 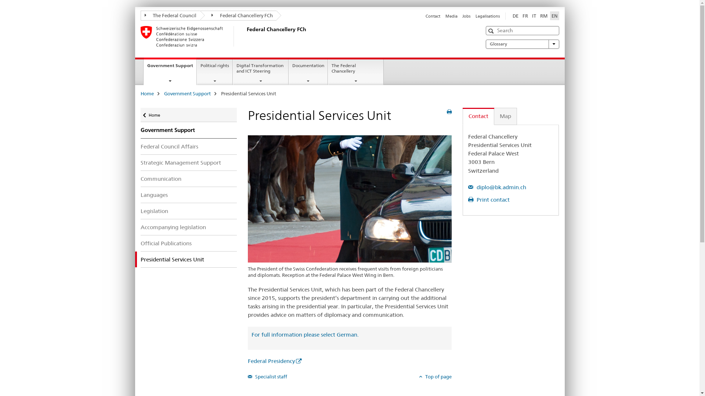 What do you see at coordinates (356, 72) in the screenshot?
I see `The Federal Chancellery` at bounding box center [356, 72].